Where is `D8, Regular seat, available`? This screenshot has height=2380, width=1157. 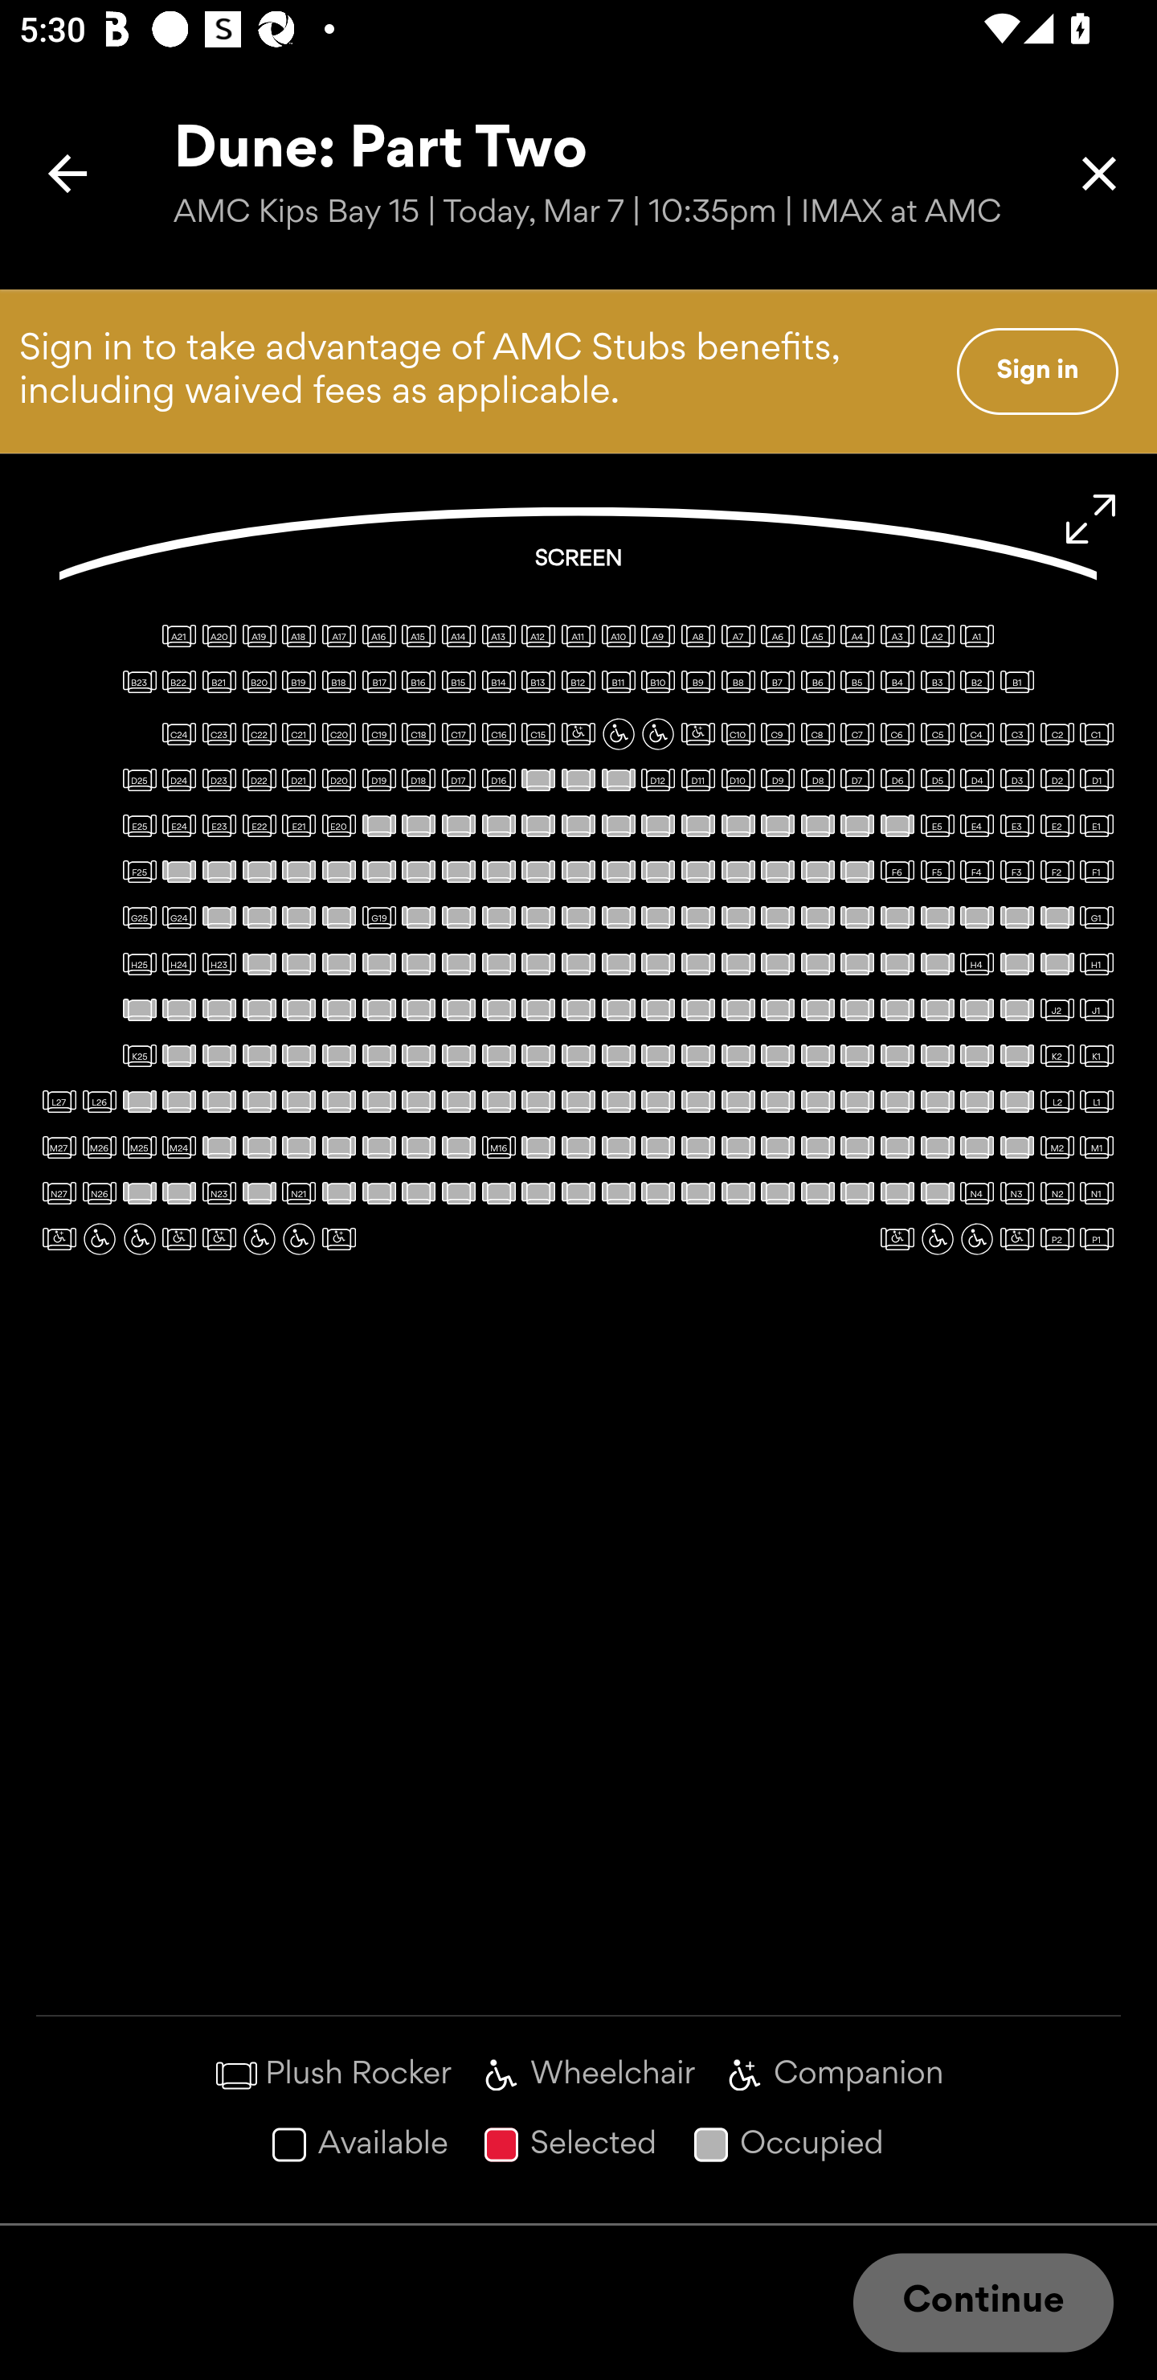
D8, Regular seat, available is located at coordinates (818, 779).